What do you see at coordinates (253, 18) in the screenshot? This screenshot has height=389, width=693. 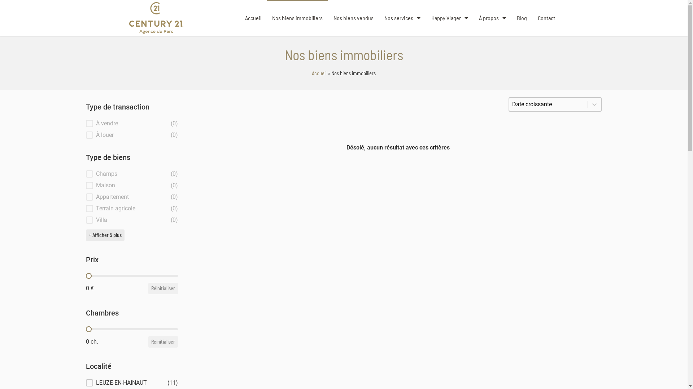 I see `Accueil` at bounding box center [253, 18].